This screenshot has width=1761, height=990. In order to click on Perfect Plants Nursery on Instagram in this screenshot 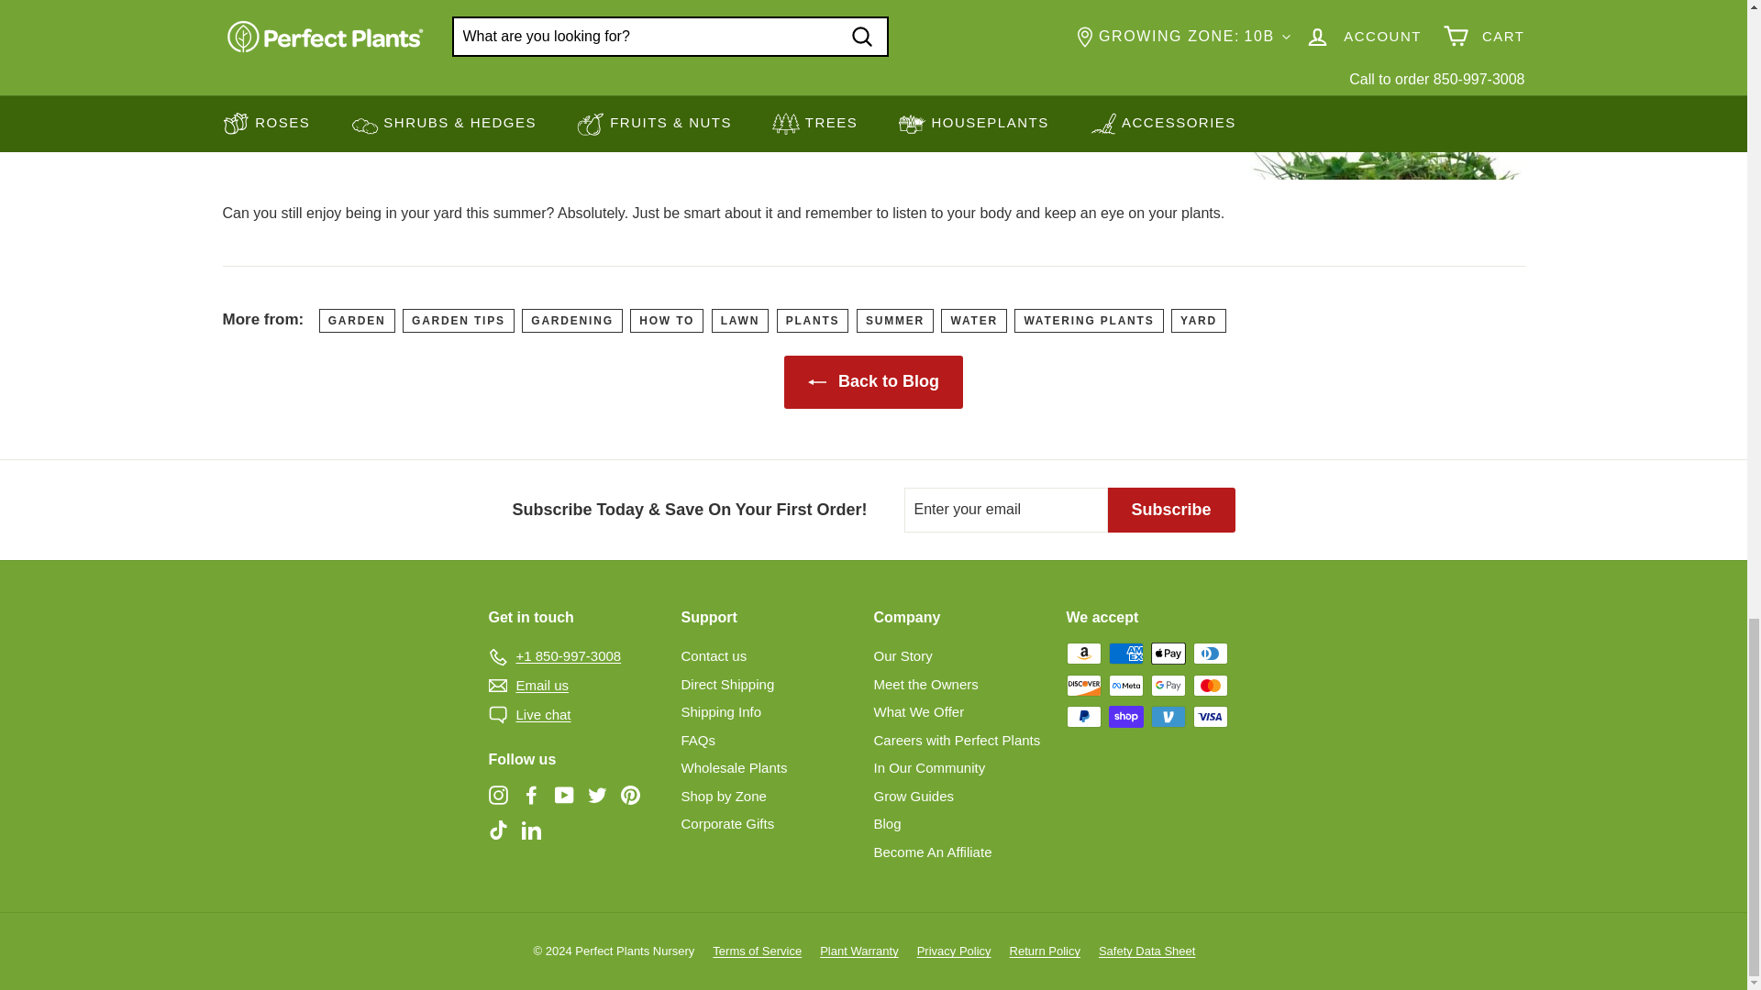, I will do `click(497, 796)`.